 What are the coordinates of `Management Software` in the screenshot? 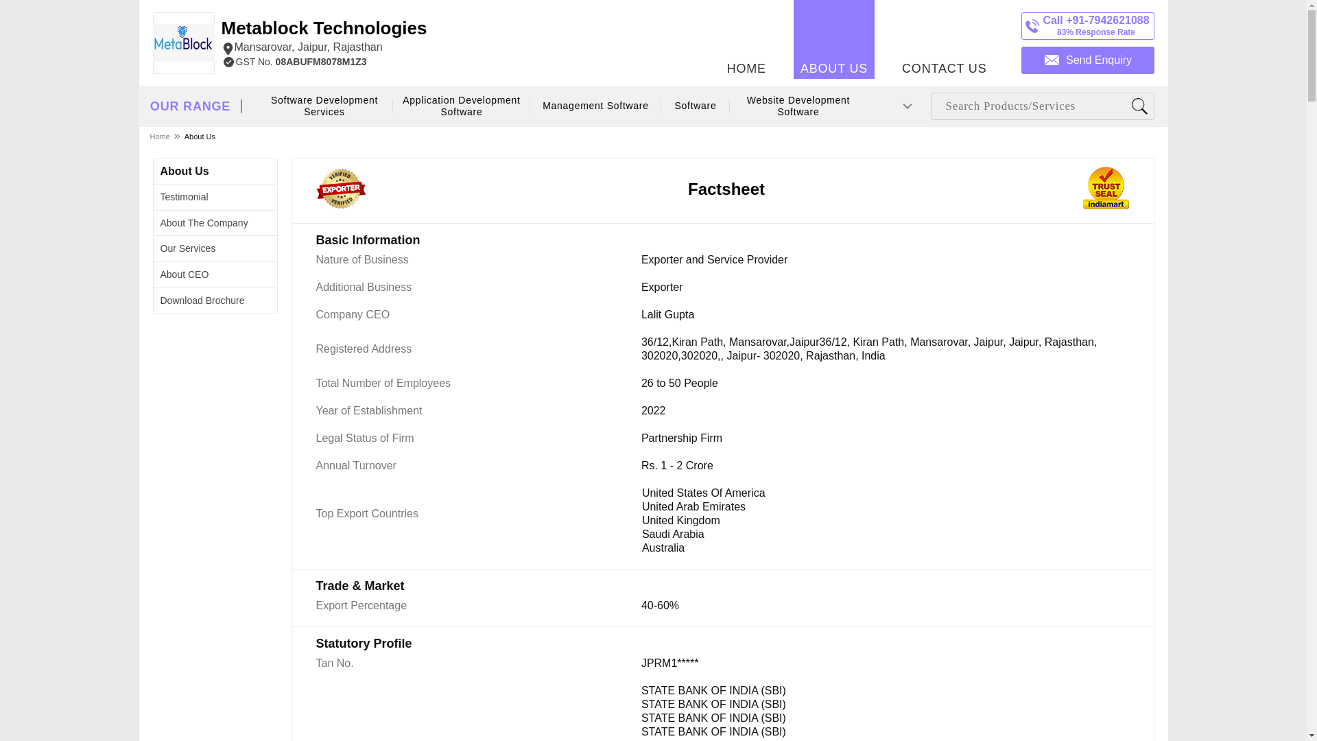 It's located at (203, 301).